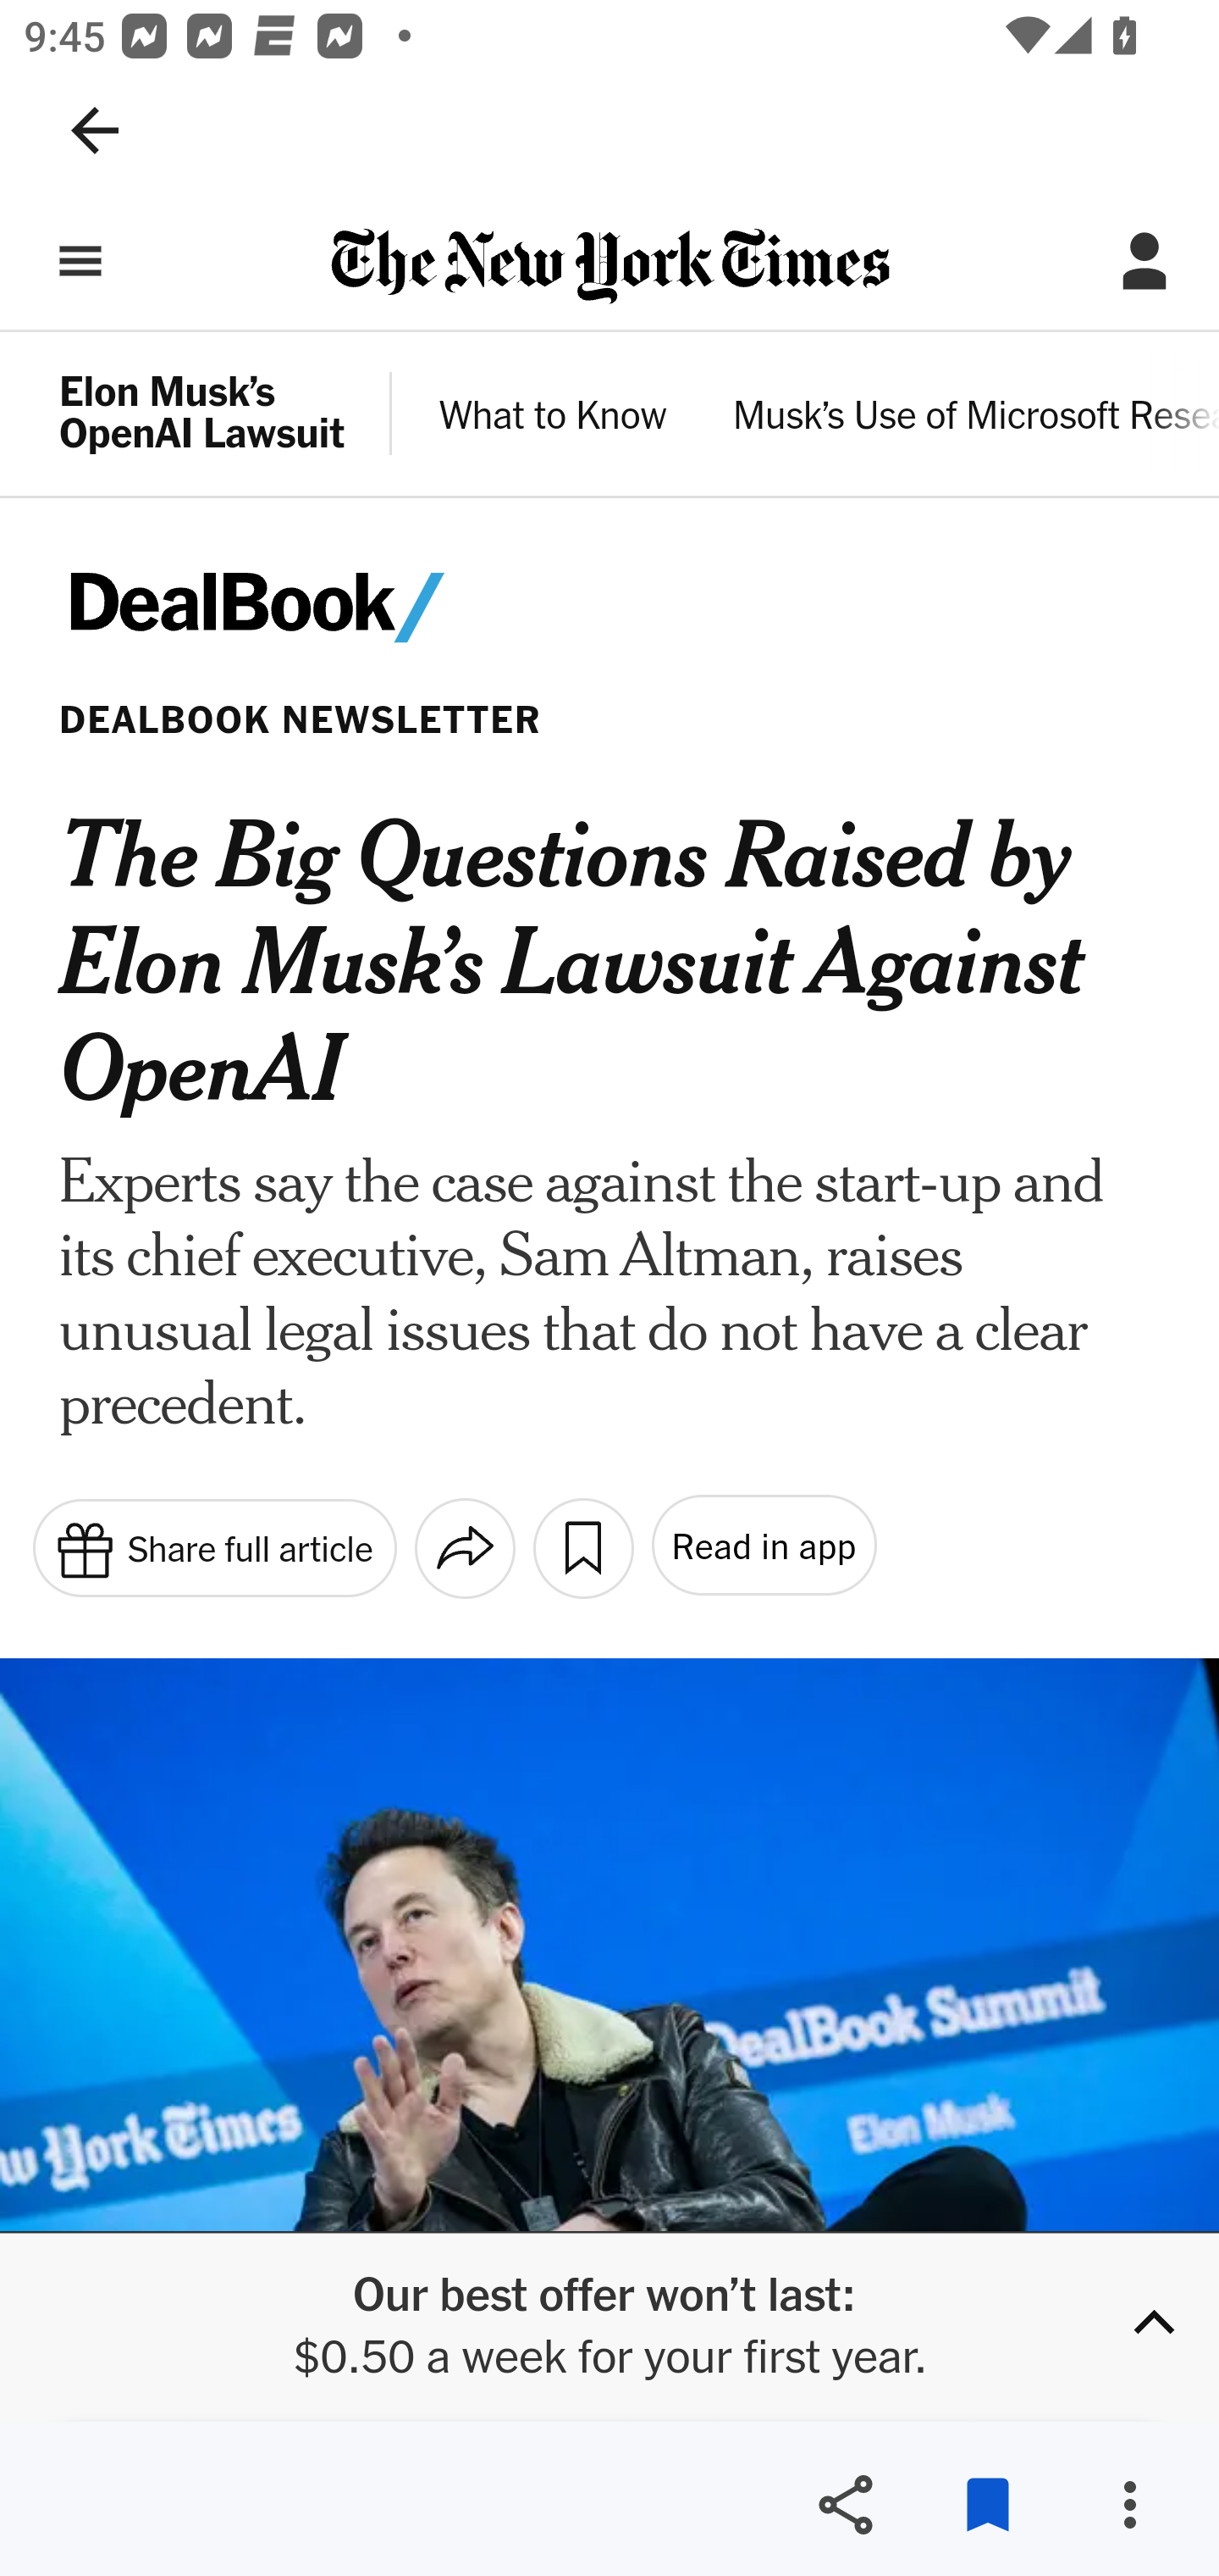 The image size is (1219, 2576). Describe the element at coordinates (80, 261) in the screenshot. I see `SEARCH & SECTION NAVIGATION` at that location.